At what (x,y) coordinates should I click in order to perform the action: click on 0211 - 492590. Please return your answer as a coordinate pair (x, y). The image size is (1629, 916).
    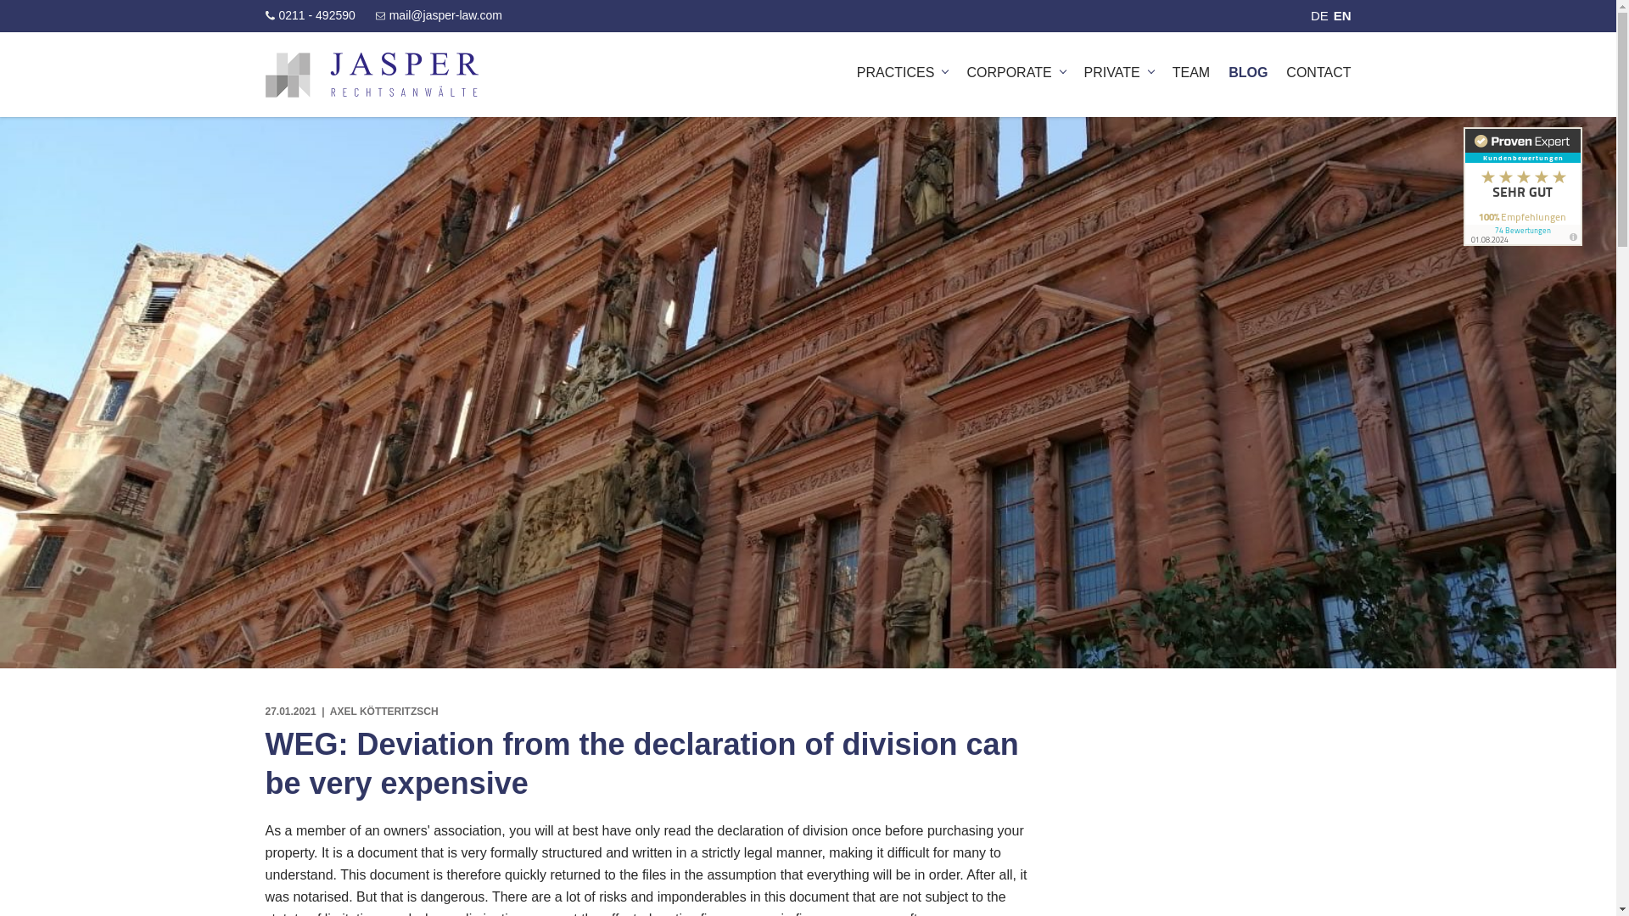
    Looking at the image, I should click on (309, 14).